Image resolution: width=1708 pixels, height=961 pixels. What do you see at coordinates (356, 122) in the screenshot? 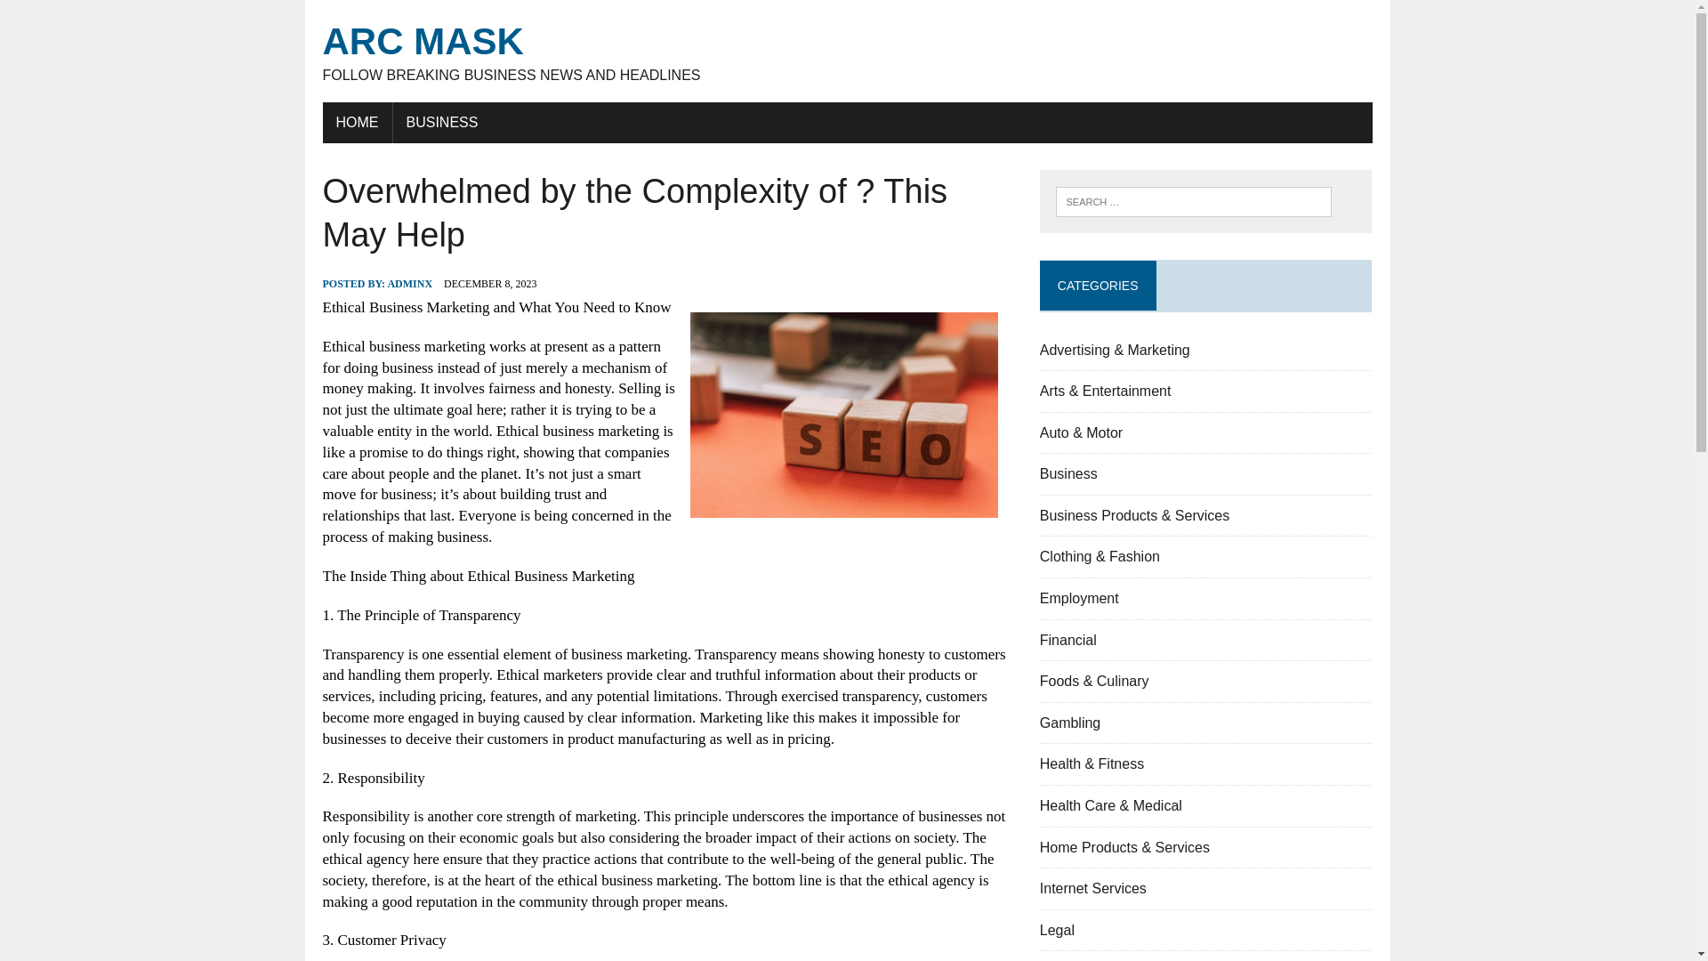
I see `HOME` at bounding box center [356, 122].